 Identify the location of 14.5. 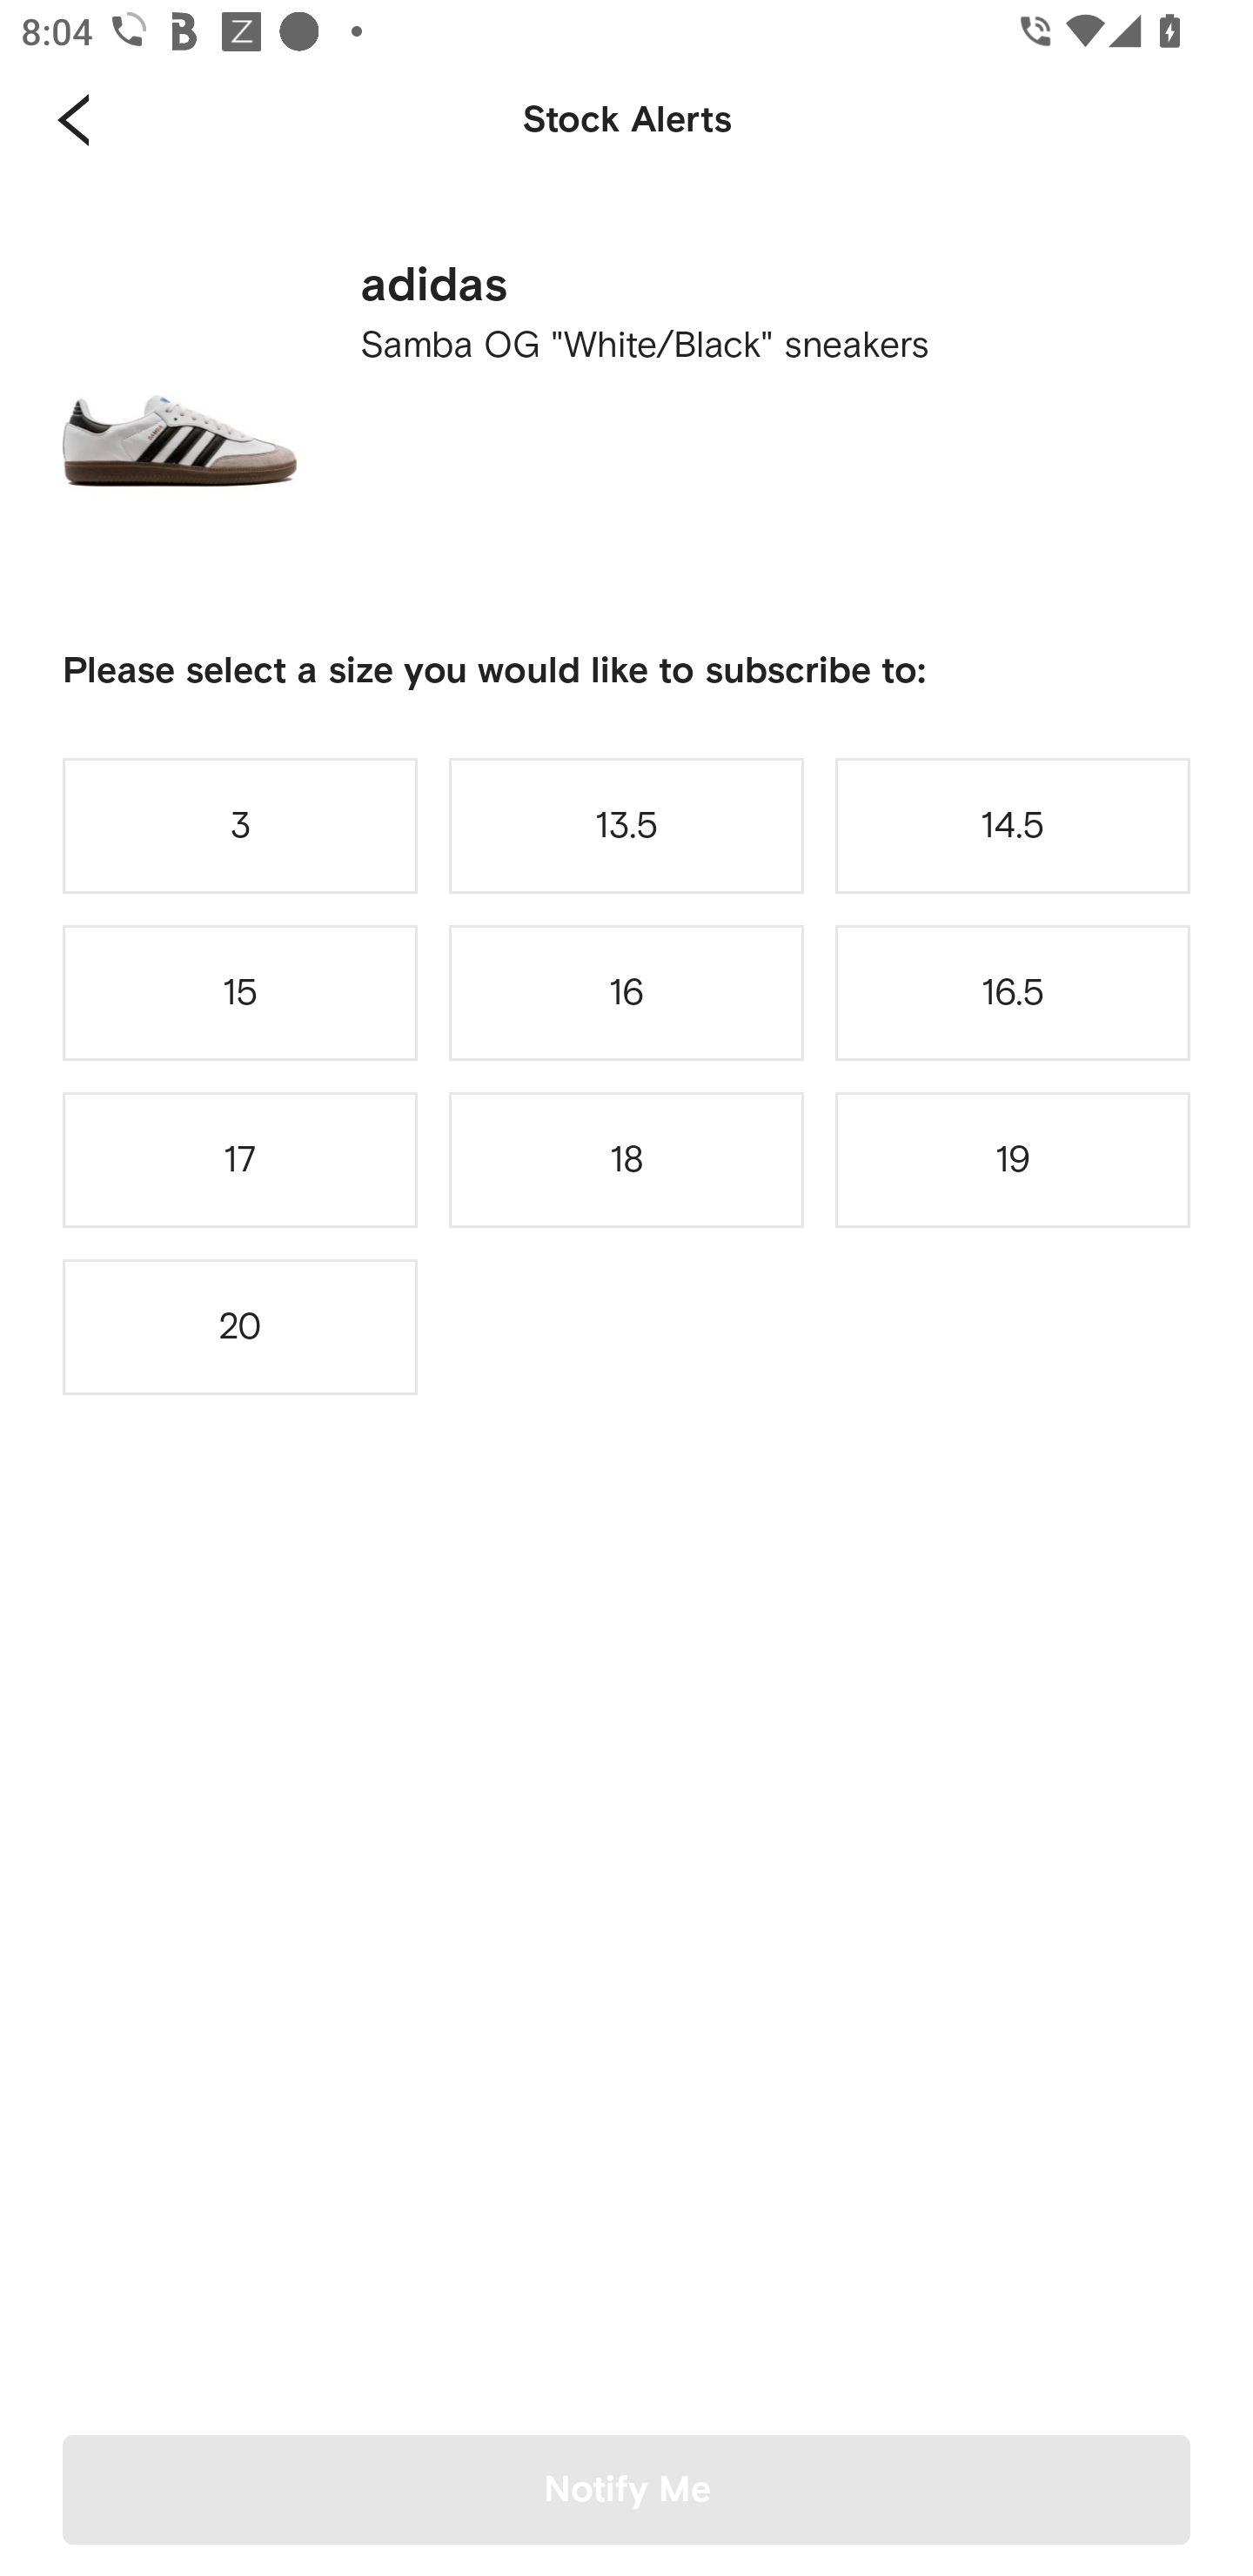
(1013, 825).